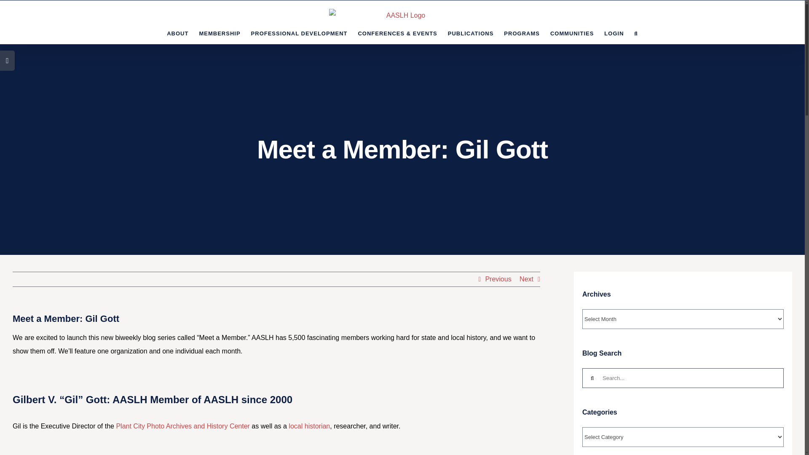 The width and height of the screenshot is (809, 455). What do you see at coordinates (636, 33) in the screenshot?
I see `Search` at bounding box center [636, 33].